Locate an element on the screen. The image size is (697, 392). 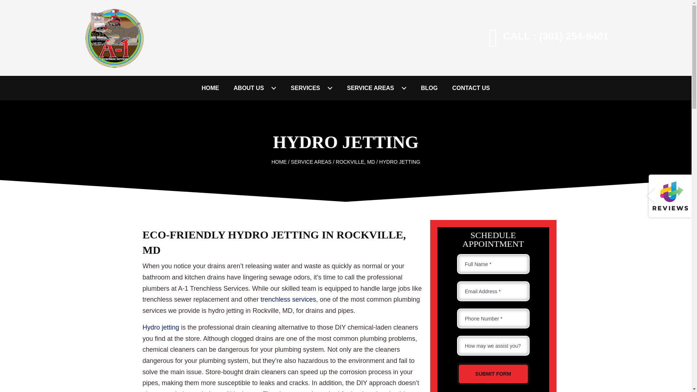
HOME is located at coordinates (211, 88).